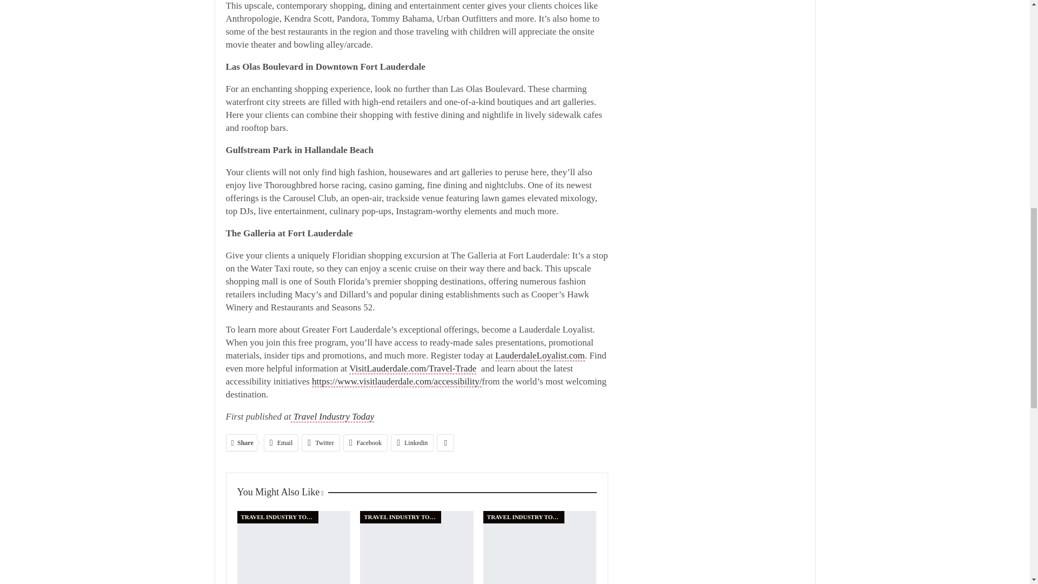  I want to click on ROUND-UP: Dec. 25-29, 2023, so click(416, 547).